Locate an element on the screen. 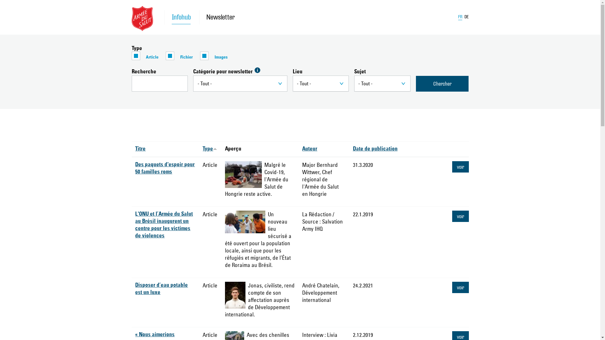 The image size is (605, 340). - Tout - is located at coordinates (321, 84).